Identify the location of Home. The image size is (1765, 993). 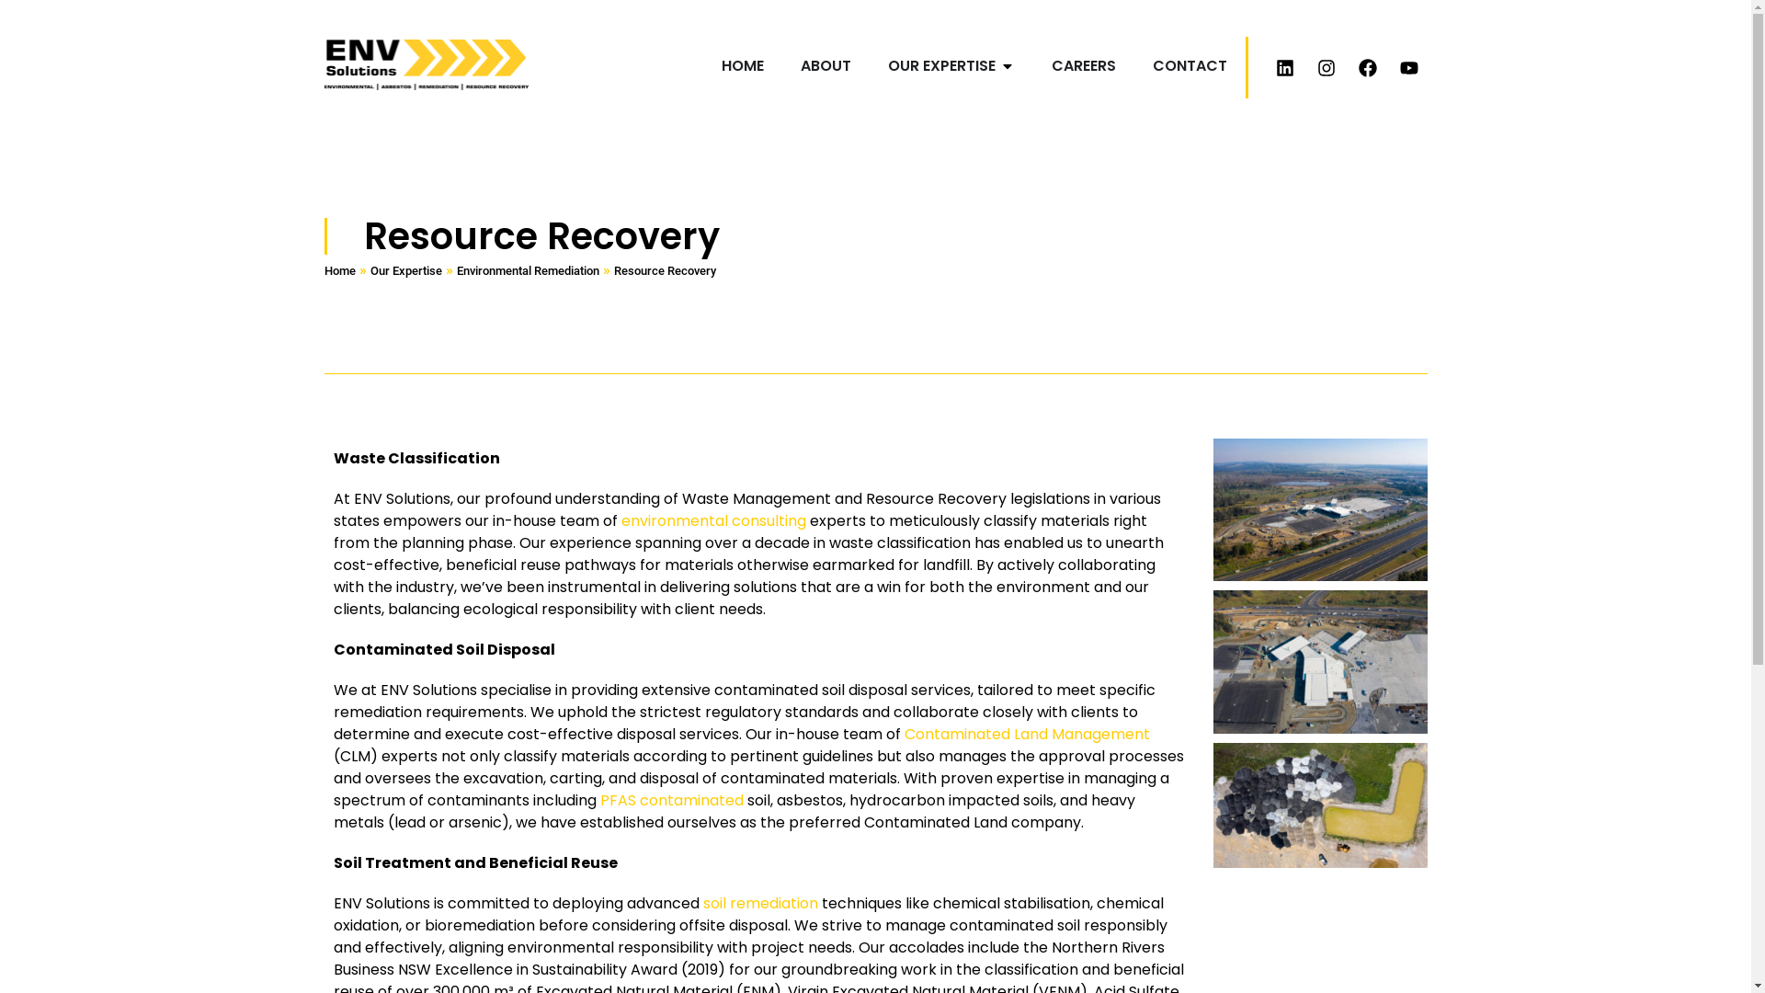
(339, 270).